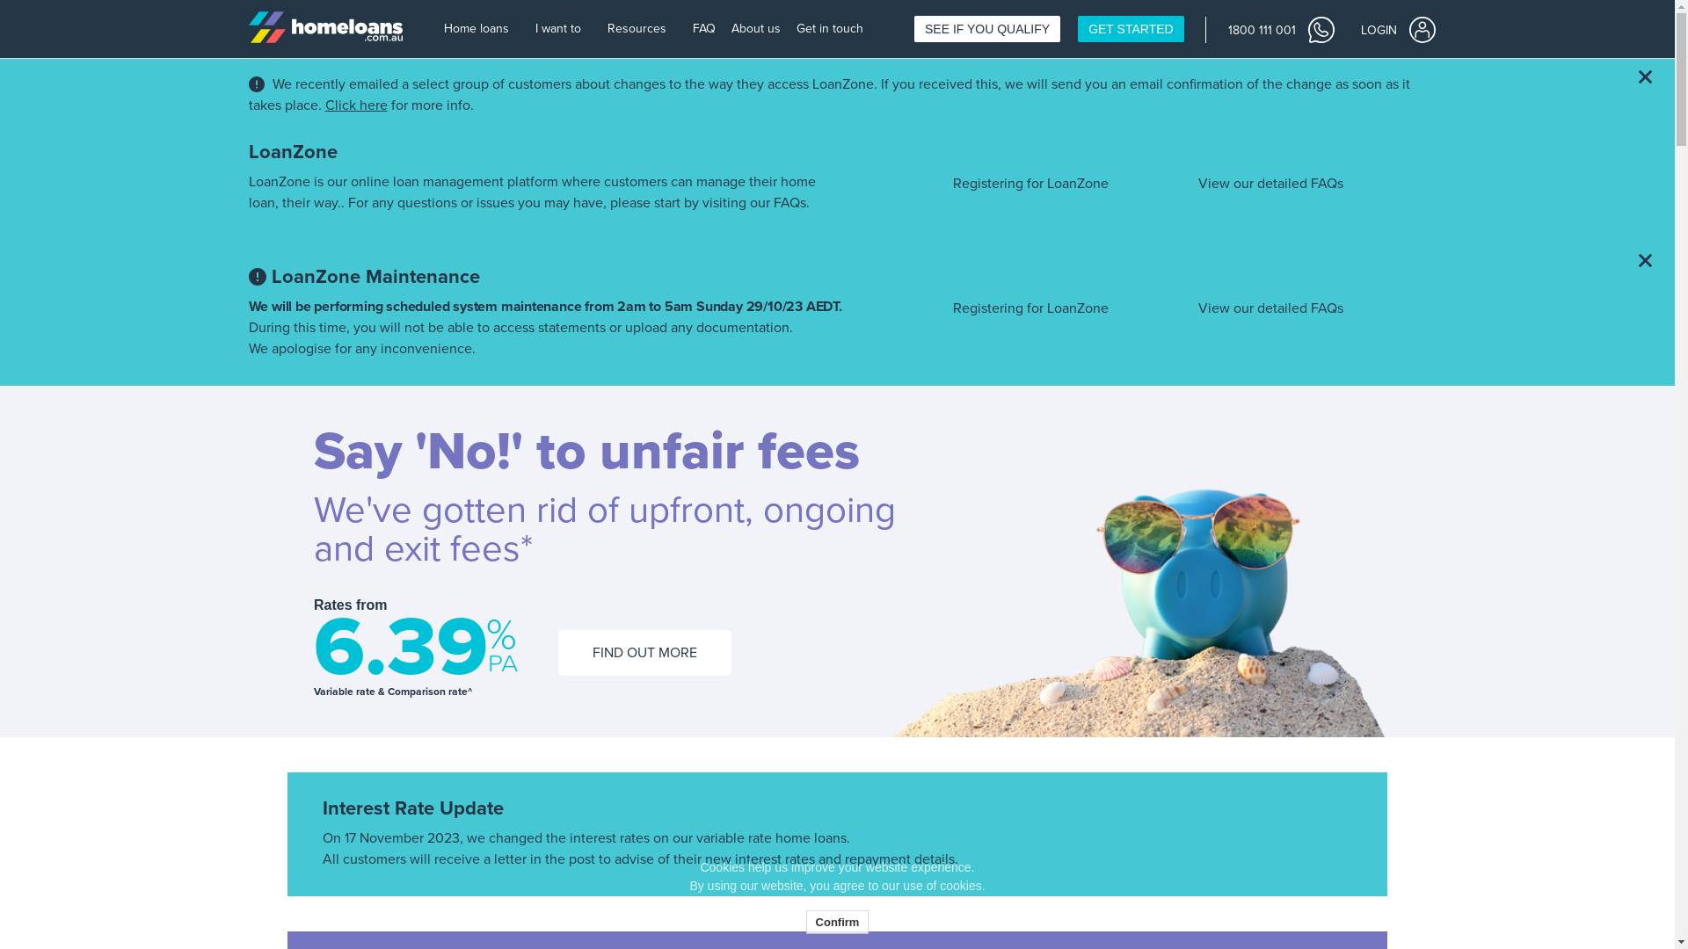  What do you see at coordinates (357, 105) in the screenshot?
I see `Click here` at bounding box center [357, 105].